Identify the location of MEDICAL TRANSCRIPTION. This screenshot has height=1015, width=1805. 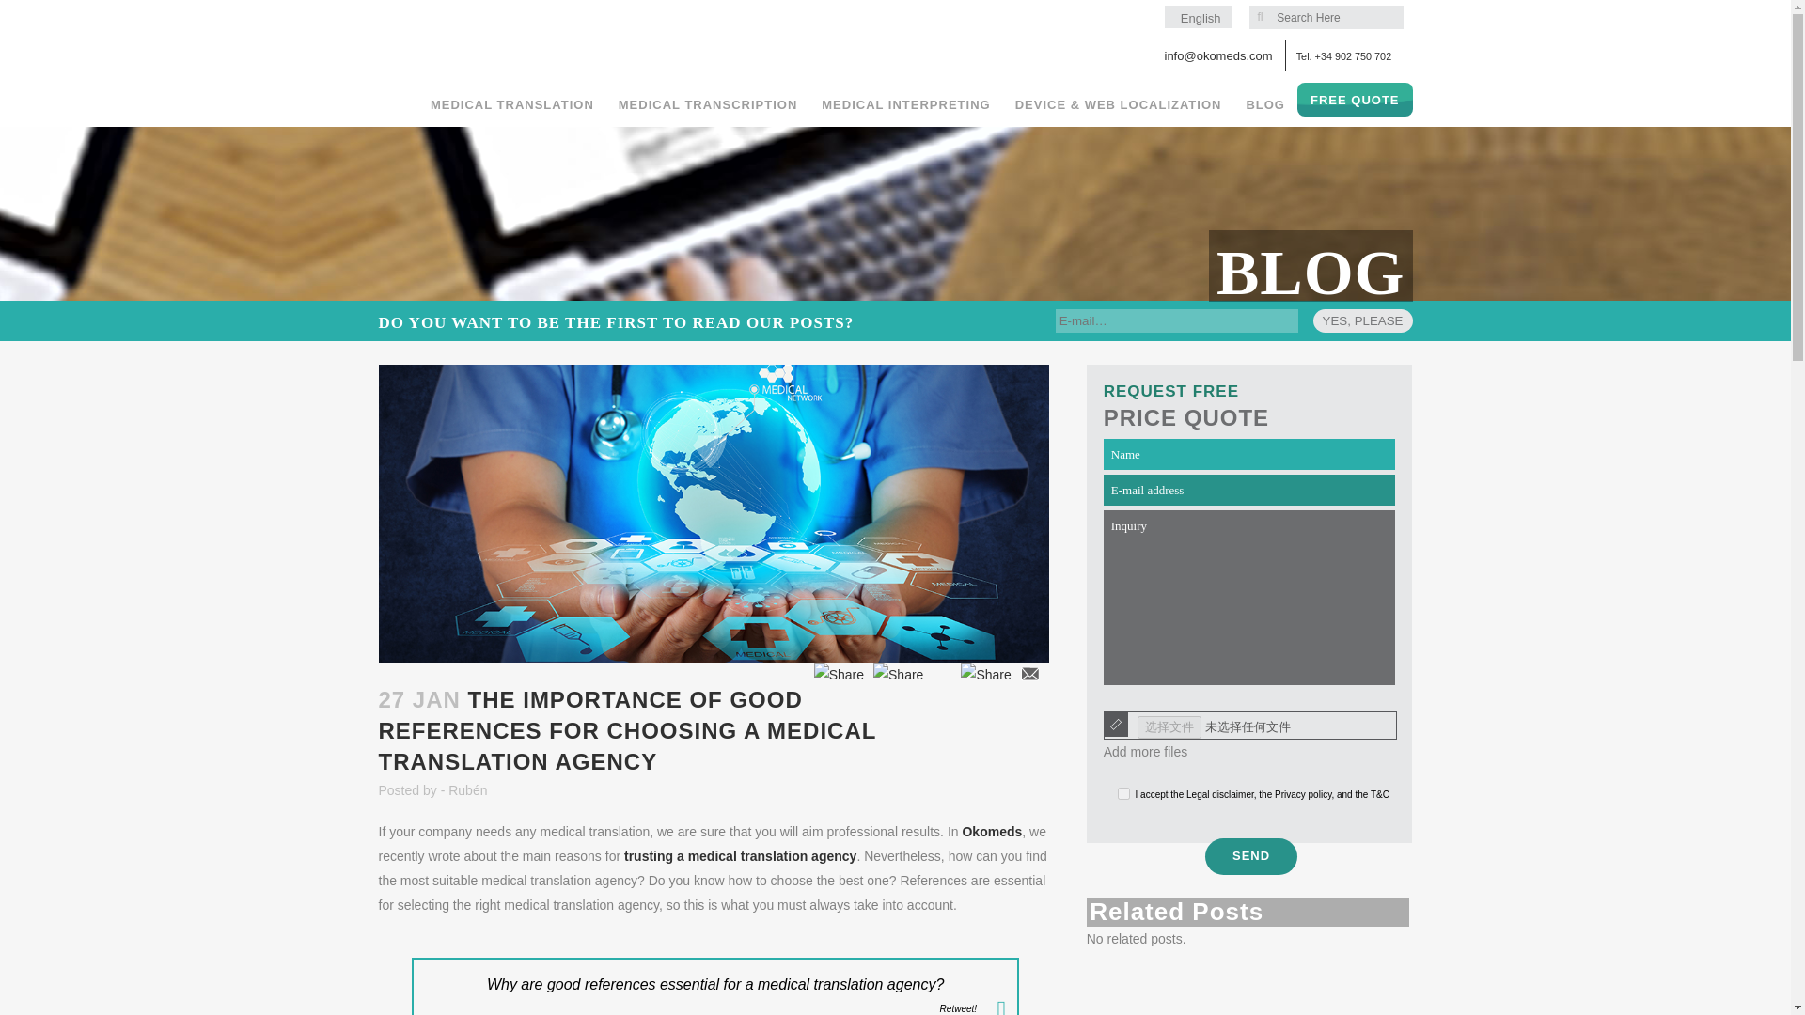
(707, 104).